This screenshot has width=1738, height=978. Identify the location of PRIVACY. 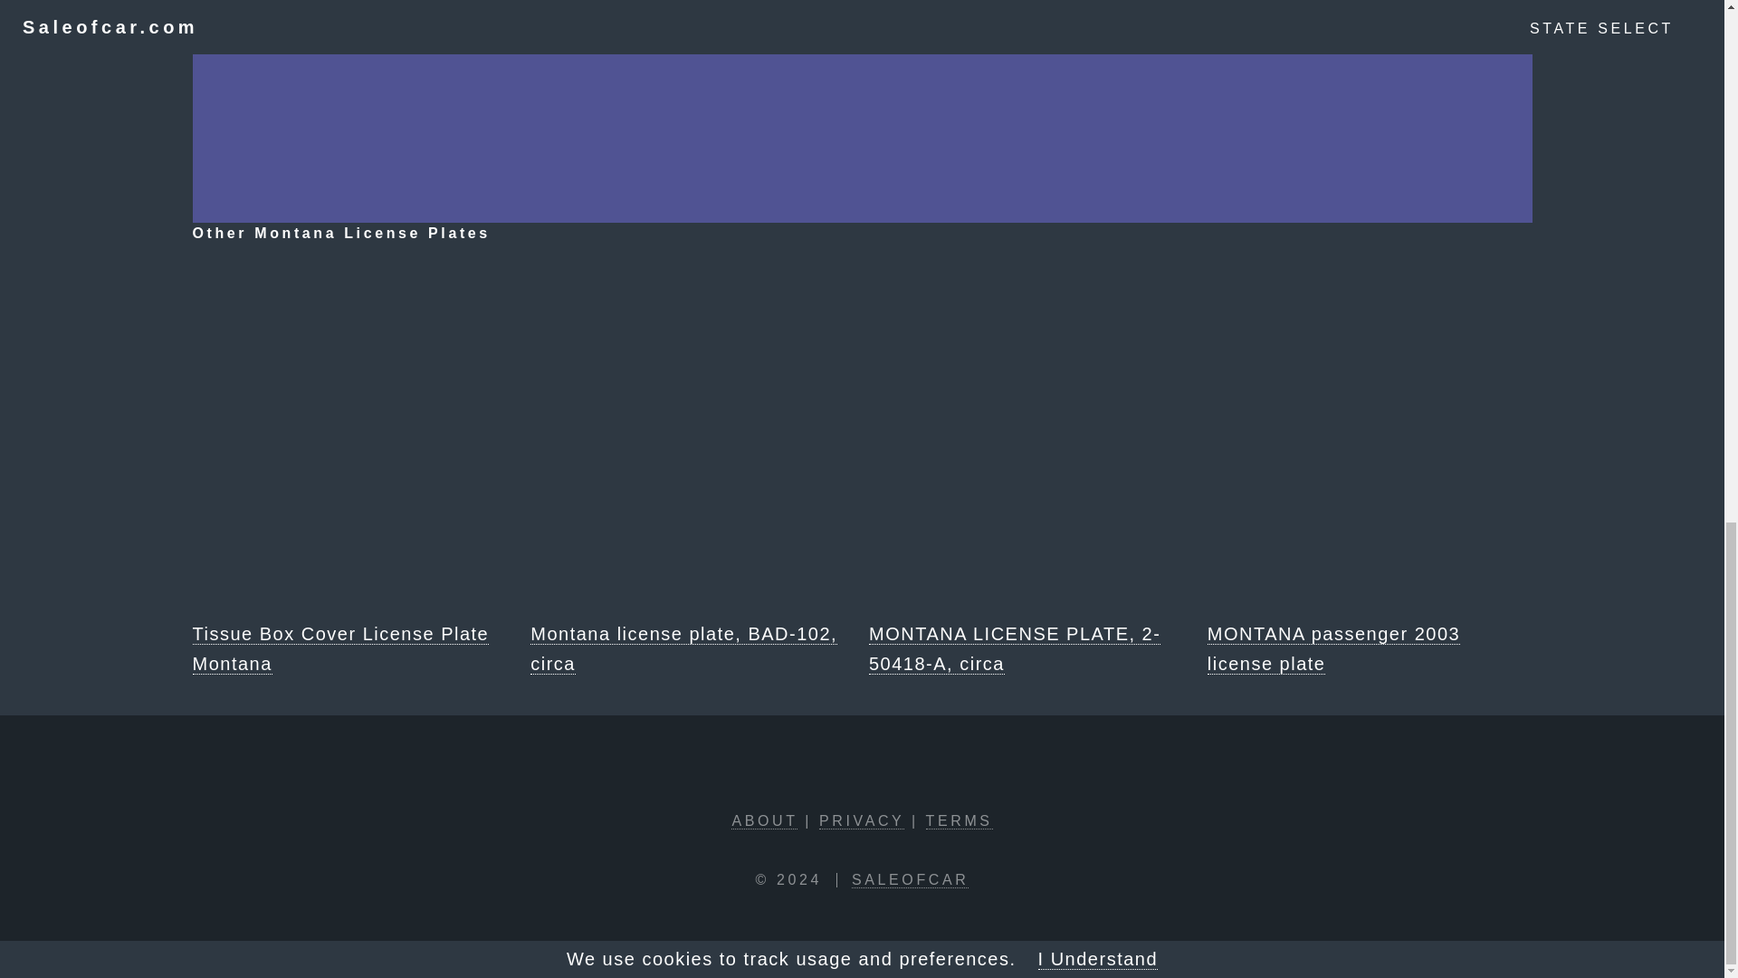
(861, 820).